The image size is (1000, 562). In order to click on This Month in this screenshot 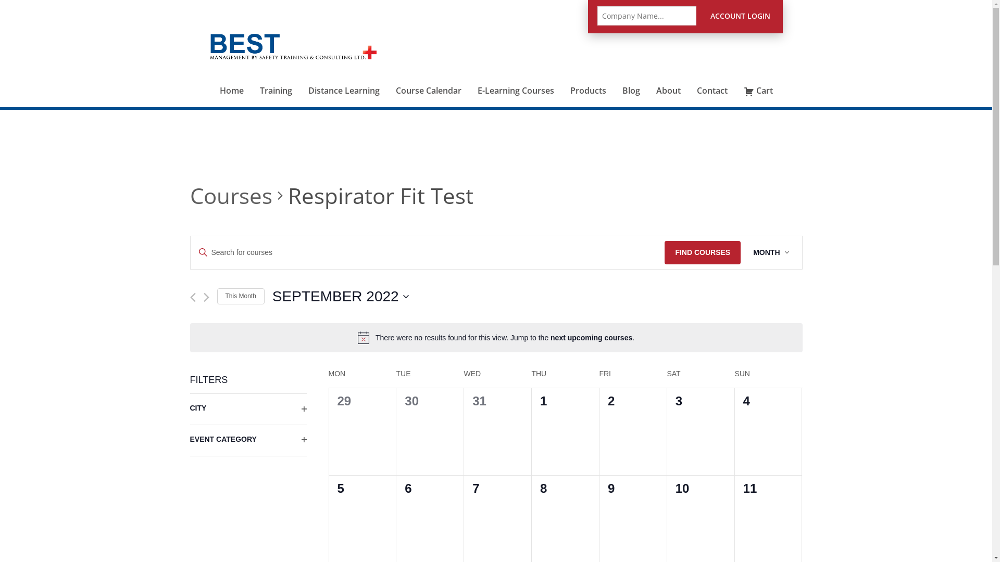, I will do `click(240, 297)`.